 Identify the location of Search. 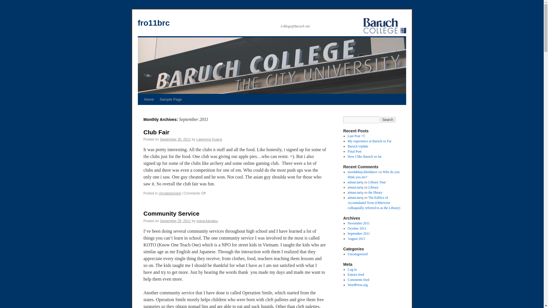
(388, 120).